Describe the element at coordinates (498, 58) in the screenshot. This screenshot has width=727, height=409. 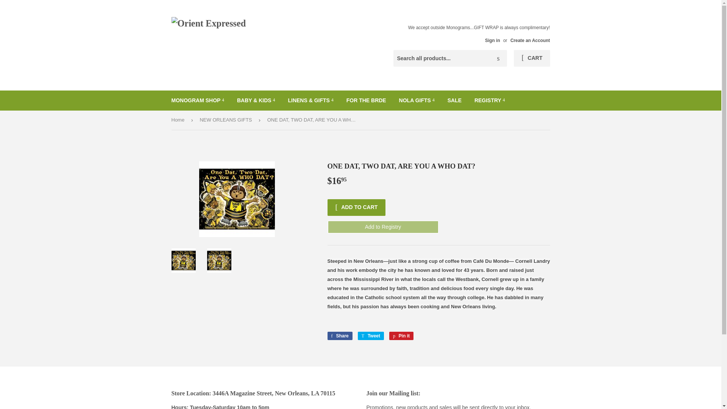
I see `Search` at that location.